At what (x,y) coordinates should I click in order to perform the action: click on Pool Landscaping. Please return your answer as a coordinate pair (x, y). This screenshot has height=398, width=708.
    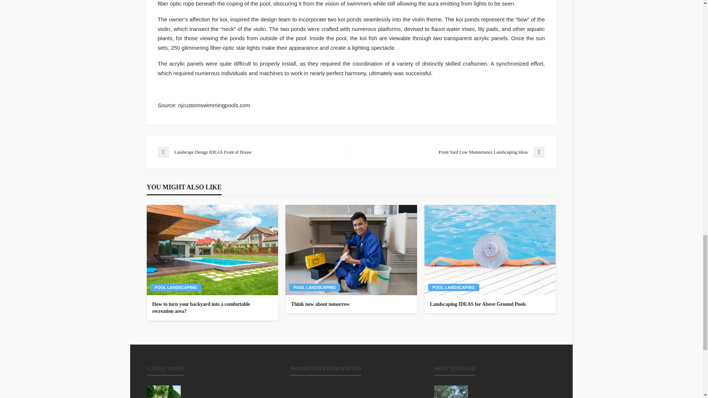
    Looking at the image, I should click on (176, 287).